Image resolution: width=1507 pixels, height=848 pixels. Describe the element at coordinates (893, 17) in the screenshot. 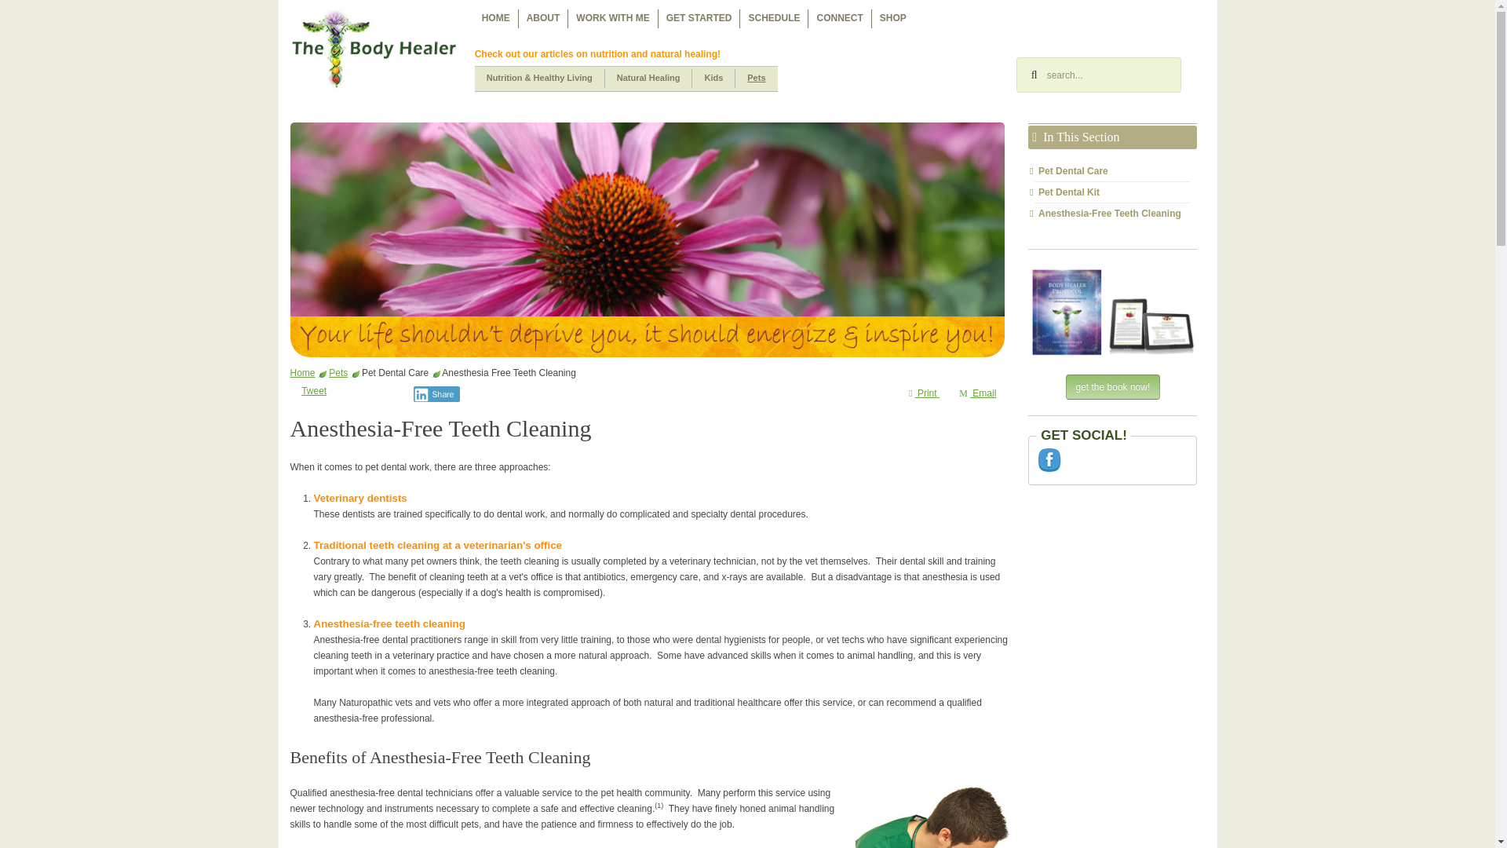

I see `SHOP` at that location.